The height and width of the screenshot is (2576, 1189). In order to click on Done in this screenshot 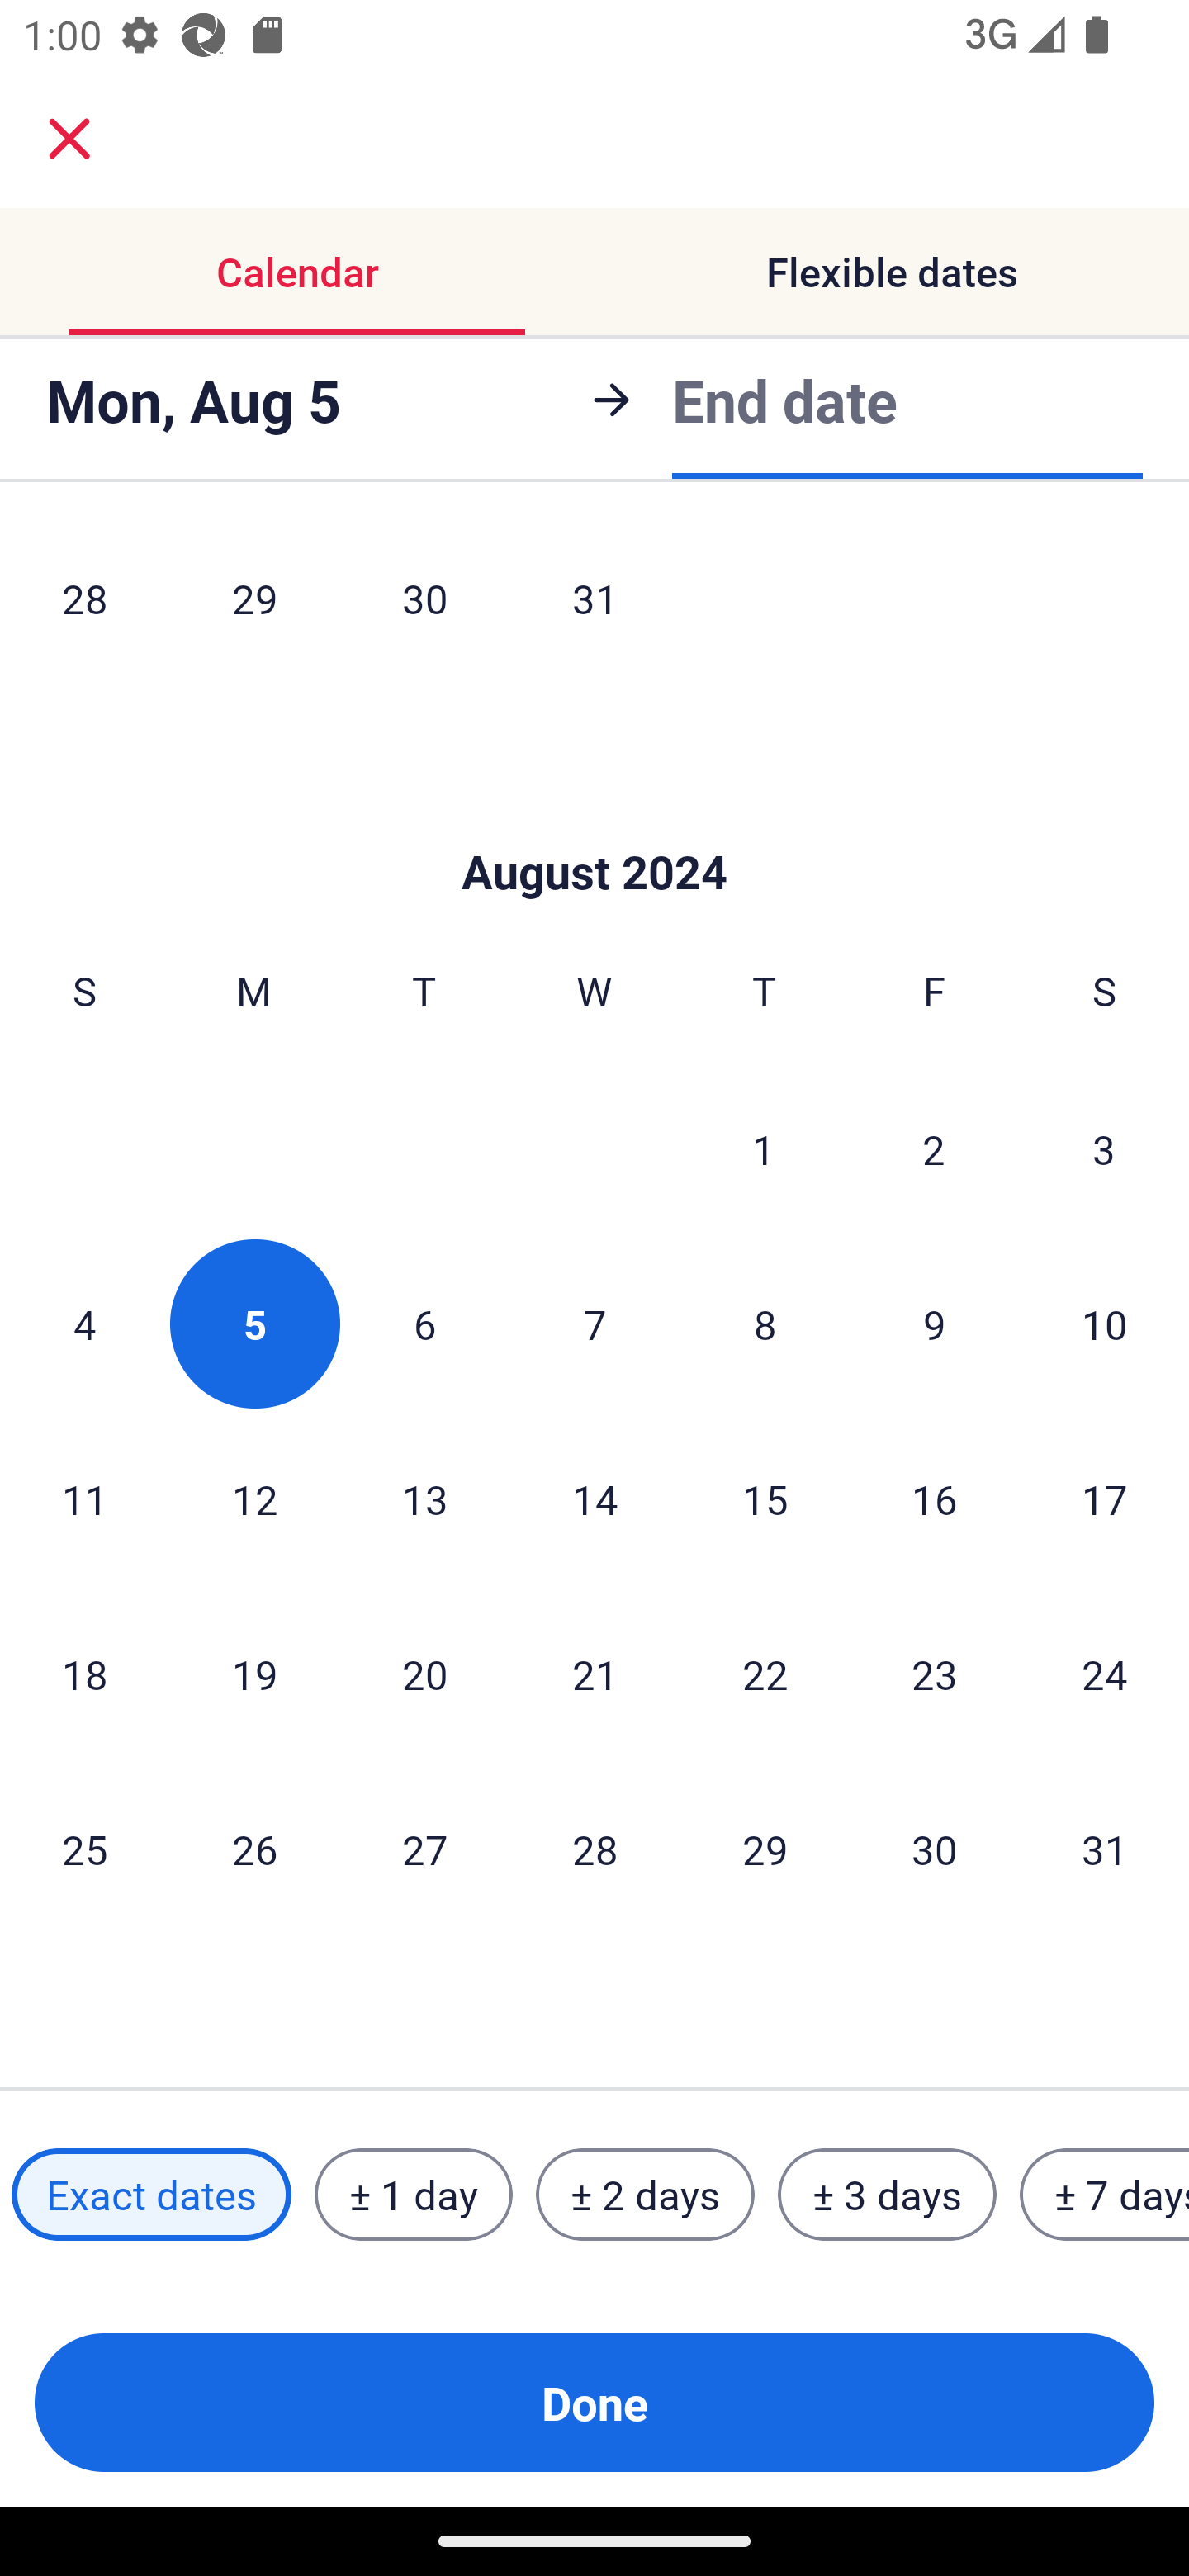, I will do `click(594, 2403)`.